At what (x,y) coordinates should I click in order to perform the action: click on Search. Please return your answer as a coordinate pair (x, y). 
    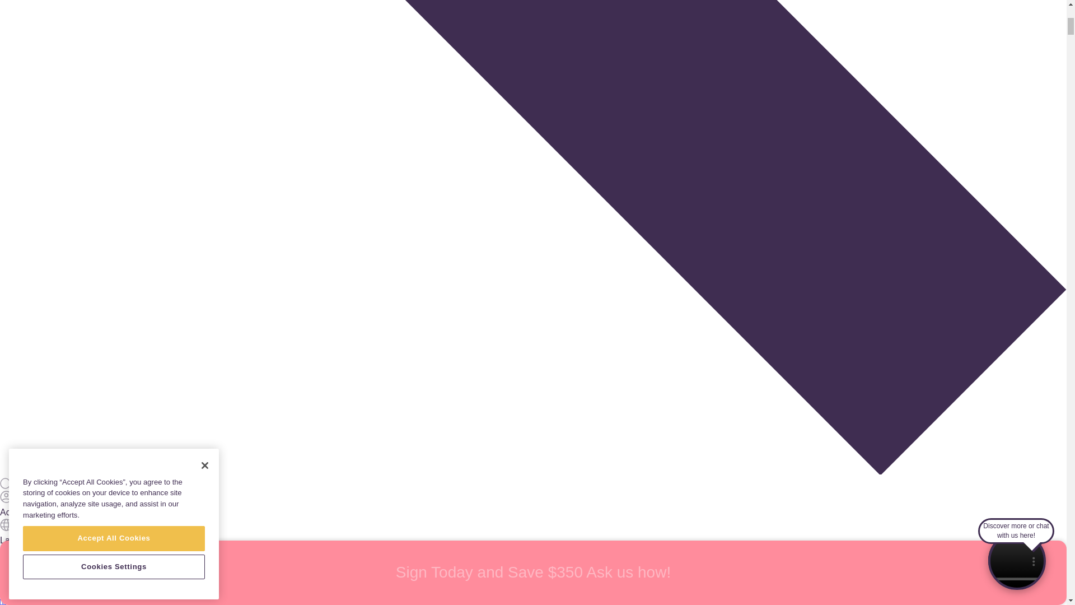
    Looking at the image, I should click on (533, 484).